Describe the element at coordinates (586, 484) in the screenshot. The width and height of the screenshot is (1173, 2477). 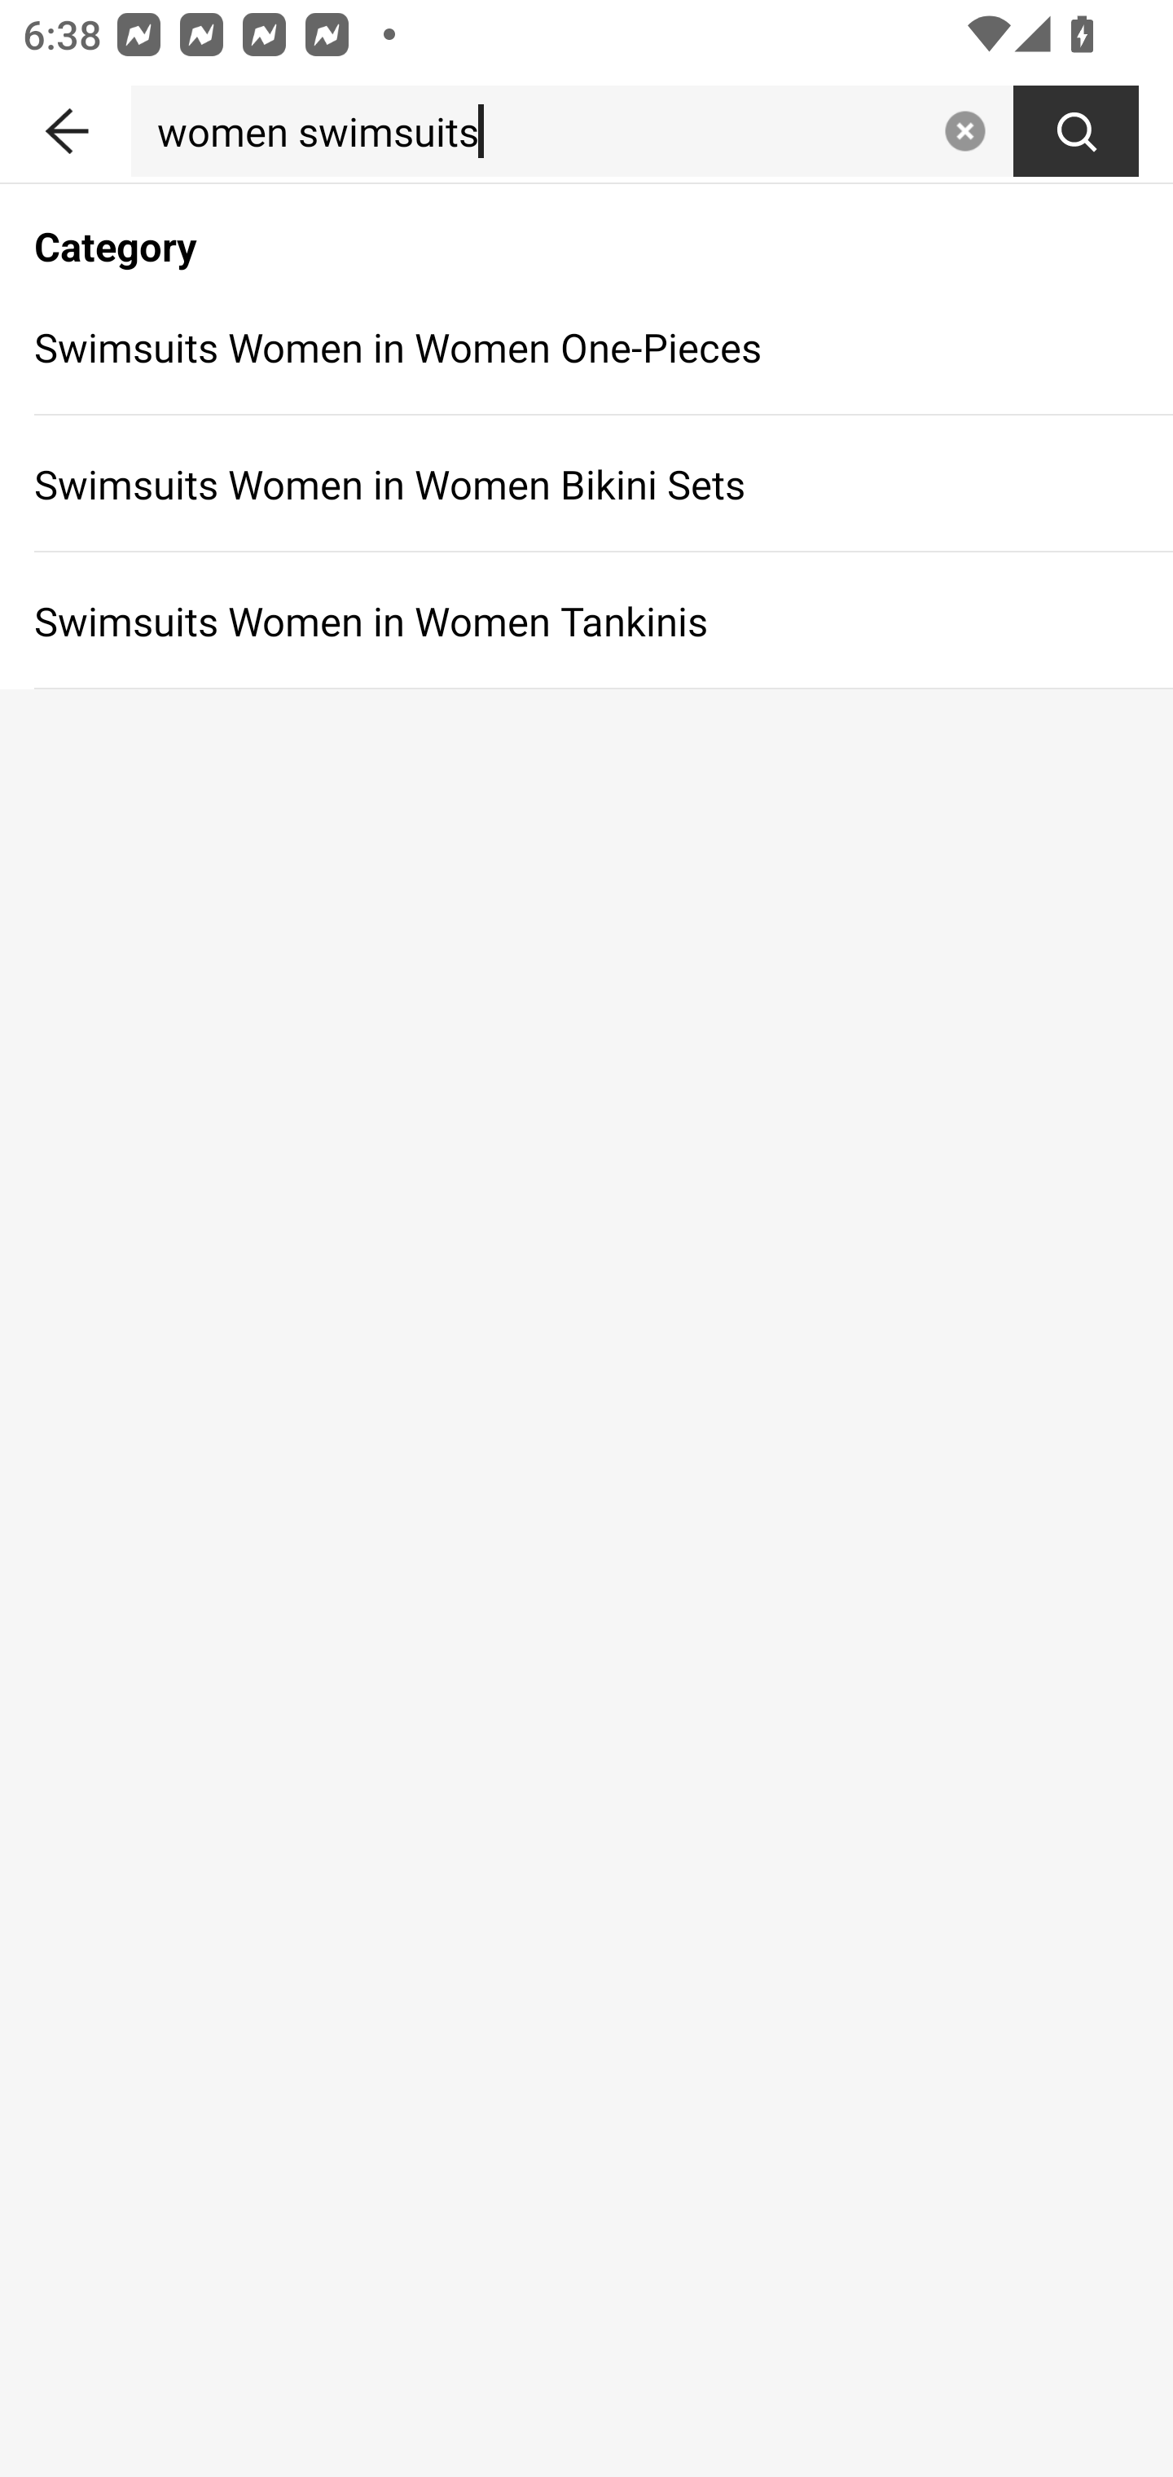
I see `Swimsuits Women in Women Bikini Sets` at that location.